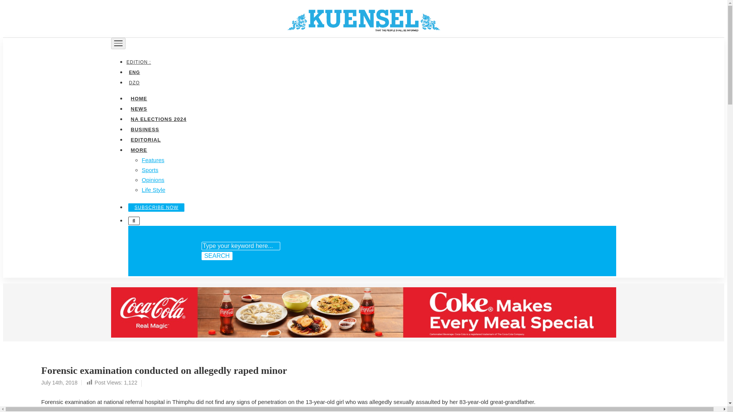 The image size is (733, 412). What do you see at coordinates (138, 150) in the screenshot?
I see `MORE` at bounding box center [138, 150].